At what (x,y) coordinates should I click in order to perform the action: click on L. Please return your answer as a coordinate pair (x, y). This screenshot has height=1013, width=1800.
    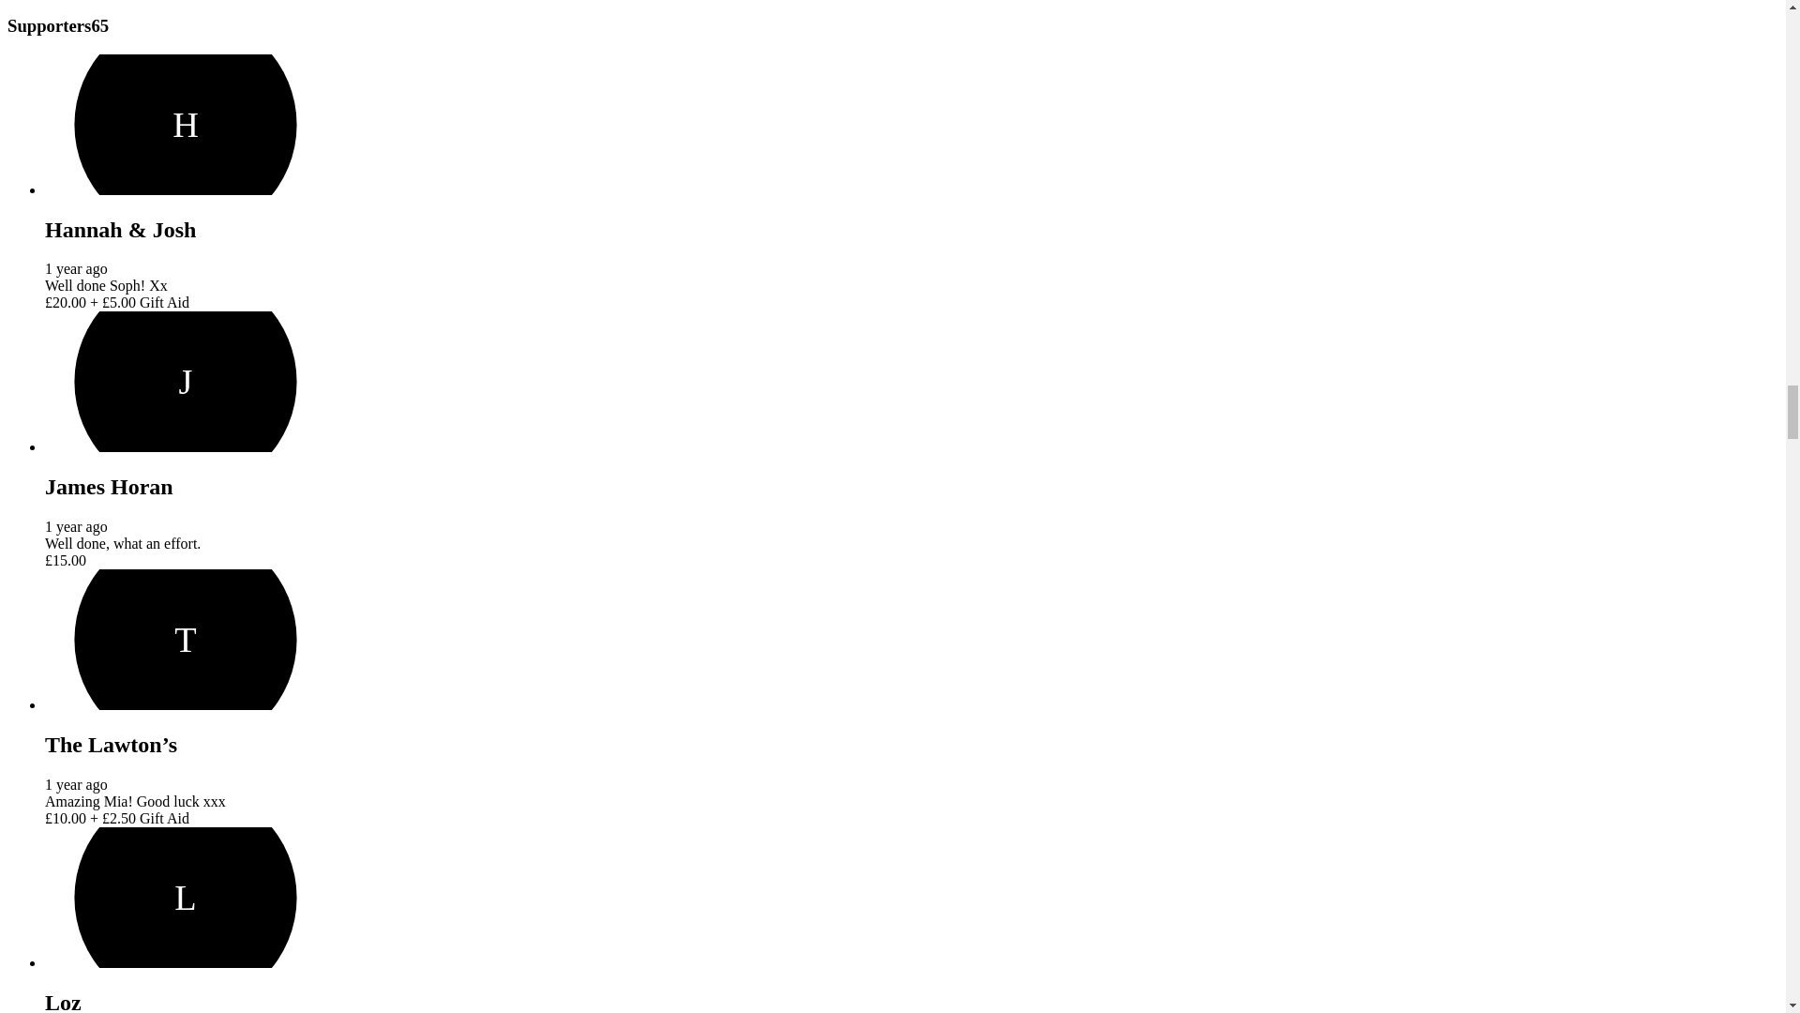
    Looking at the image, I should click on (186, 898).